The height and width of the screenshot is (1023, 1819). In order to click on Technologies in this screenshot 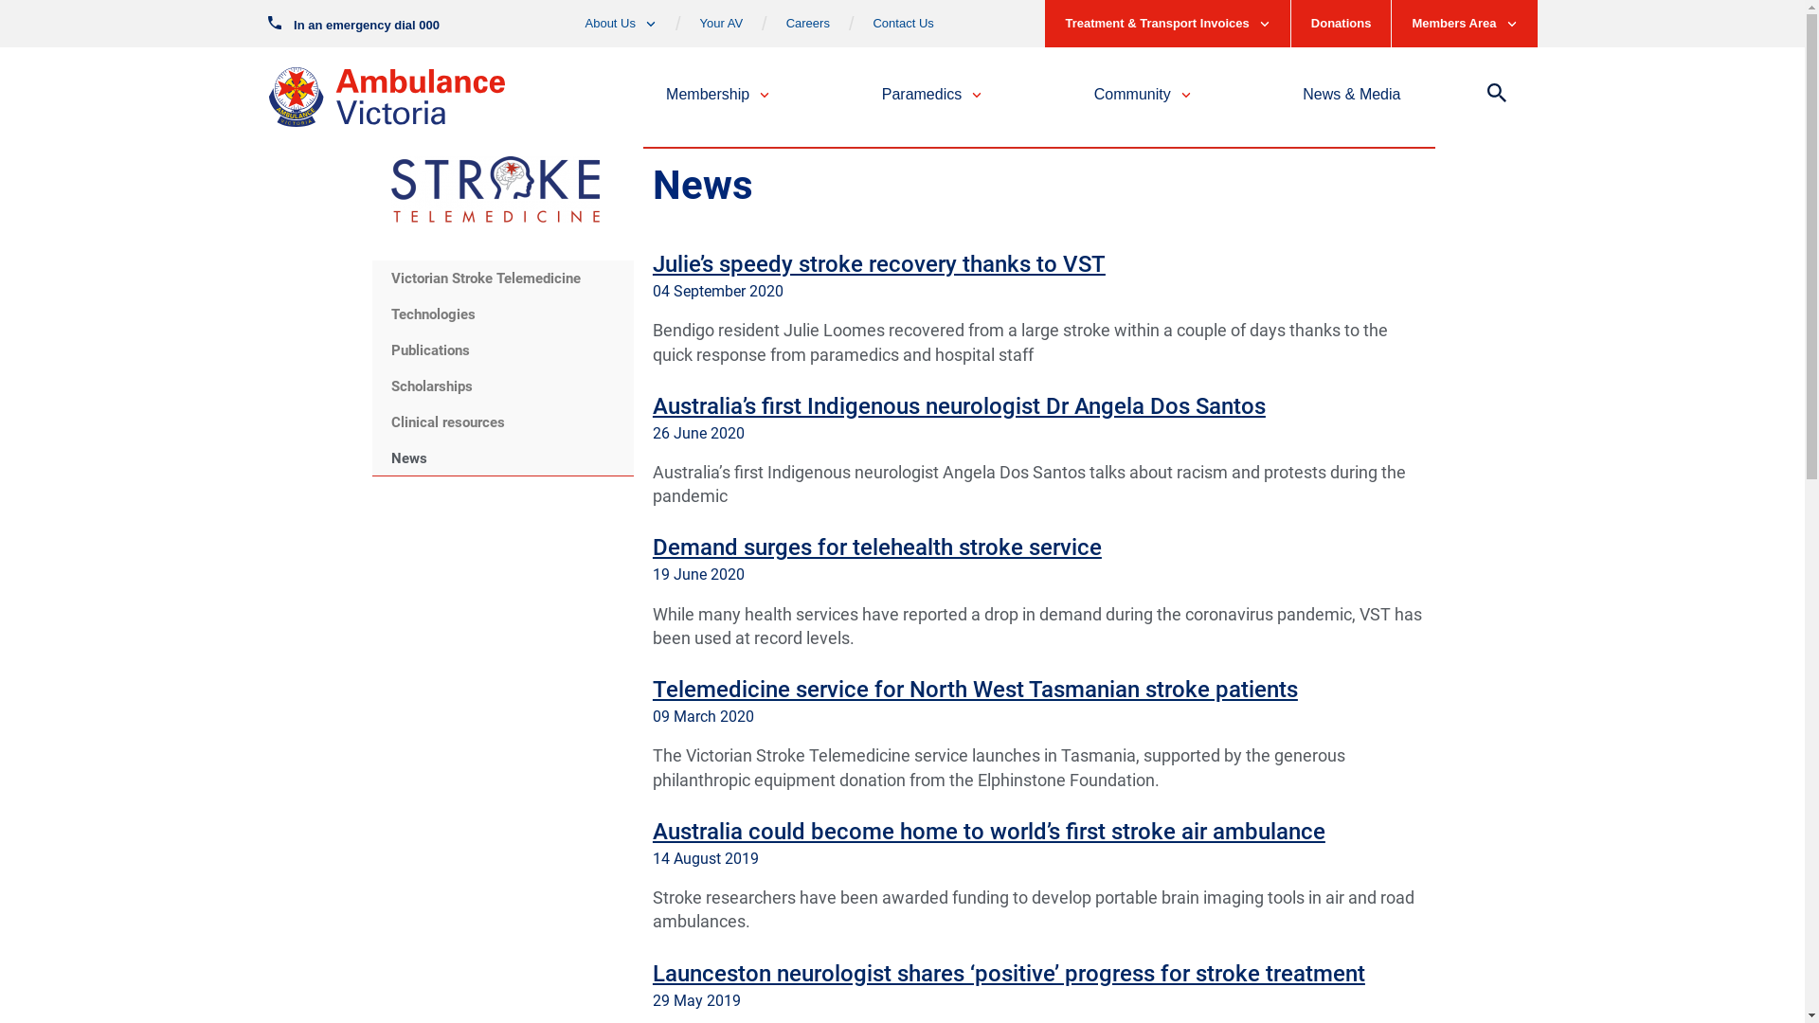, I will do `click(502, 314)`.